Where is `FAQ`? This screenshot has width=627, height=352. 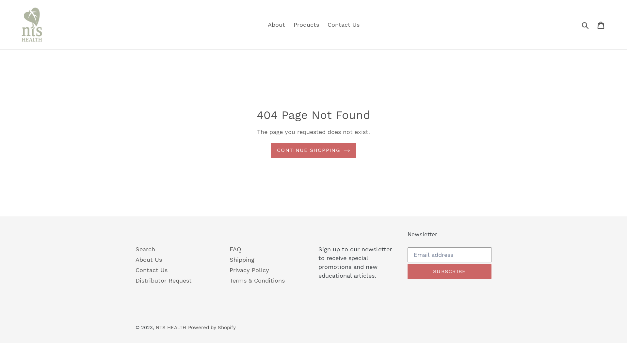 FAQ is located at coordinates (235, 250).